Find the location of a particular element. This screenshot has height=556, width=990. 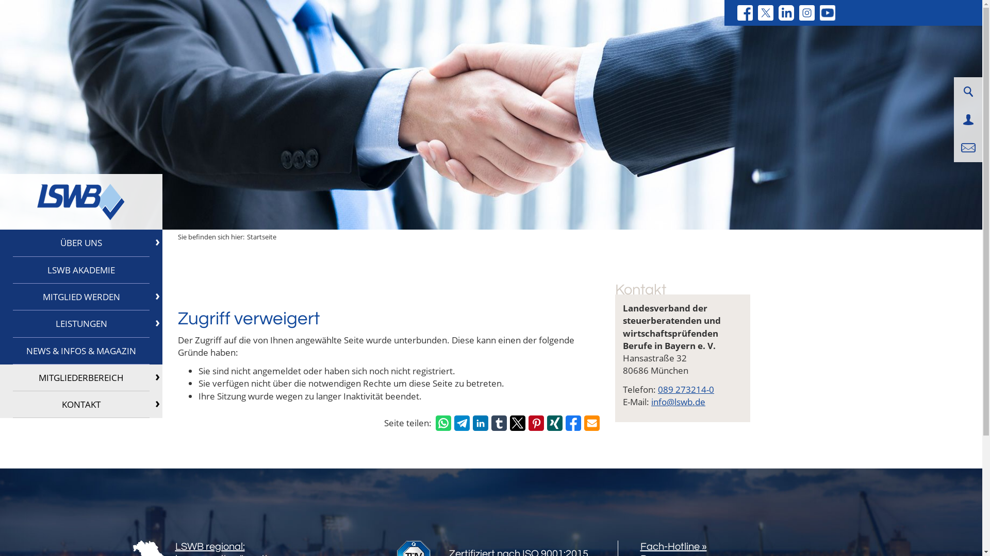

LSWB bei LinkedIn is located at coordinates (786, 13).